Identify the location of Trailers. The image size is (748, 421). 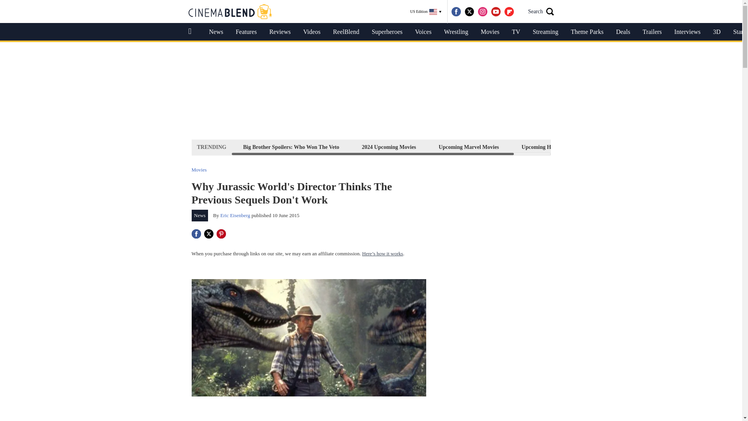
(652, 32).